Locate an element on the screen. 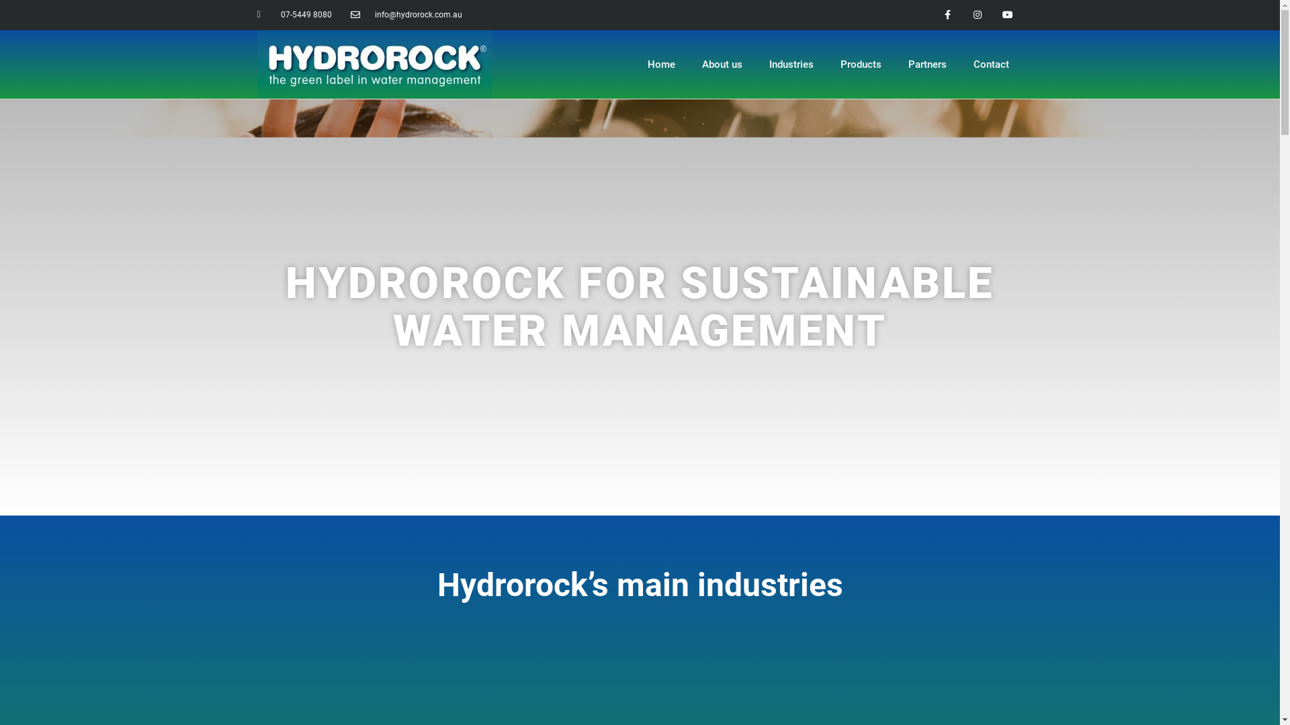  Contact is located at coordinates (992, 64).